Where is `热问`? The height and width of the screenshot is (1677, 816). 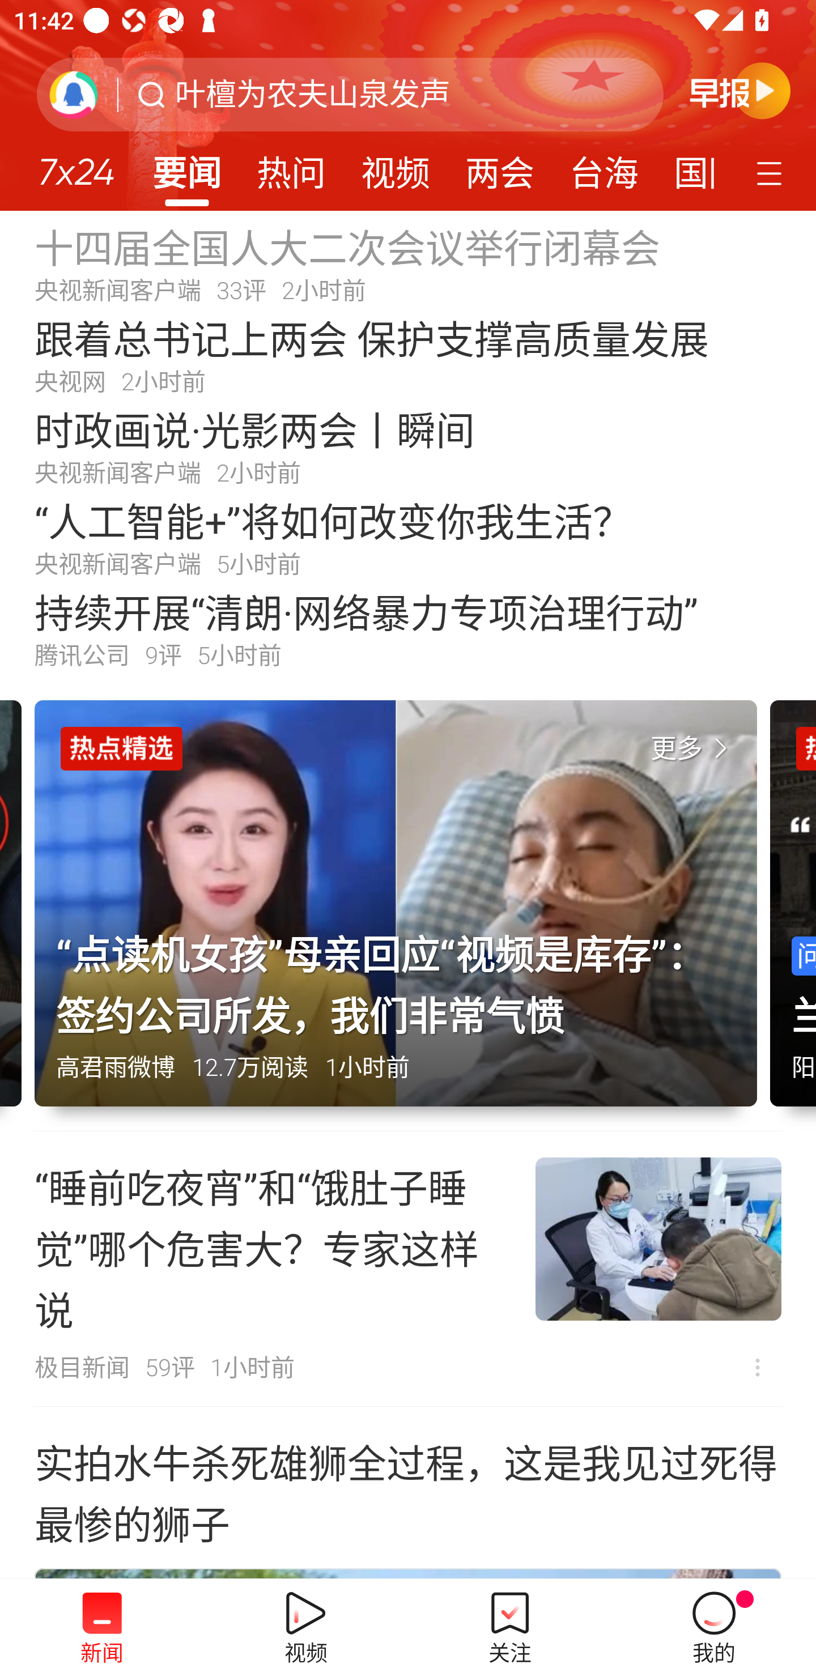 热问 is located at coordinates (291, 167).